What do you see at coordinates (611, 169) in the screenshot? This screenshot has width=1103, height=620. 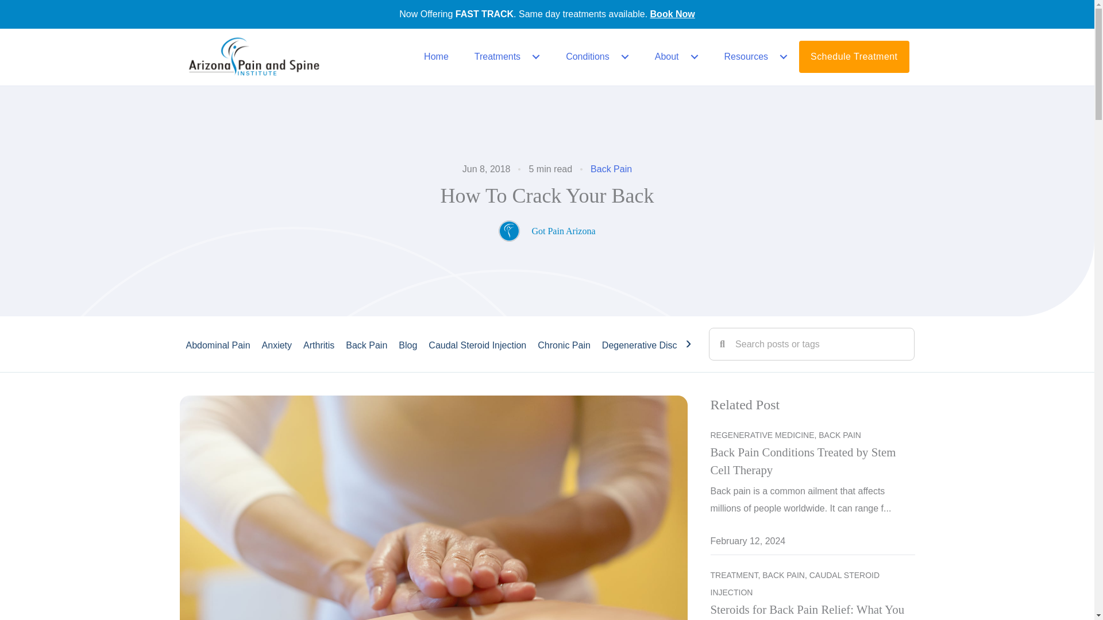 I see `Back Pain` at bounding box center [611, 169].